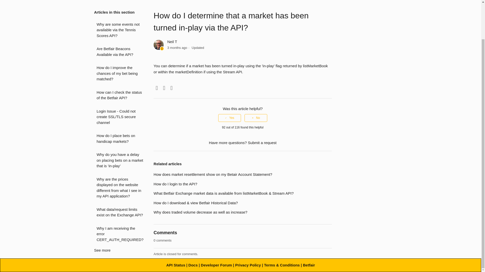 The width and height of the screenshot is (485, 272). Describe the element at coordinates (164, 88) in the screenshot. I see `Twitter` at that location.